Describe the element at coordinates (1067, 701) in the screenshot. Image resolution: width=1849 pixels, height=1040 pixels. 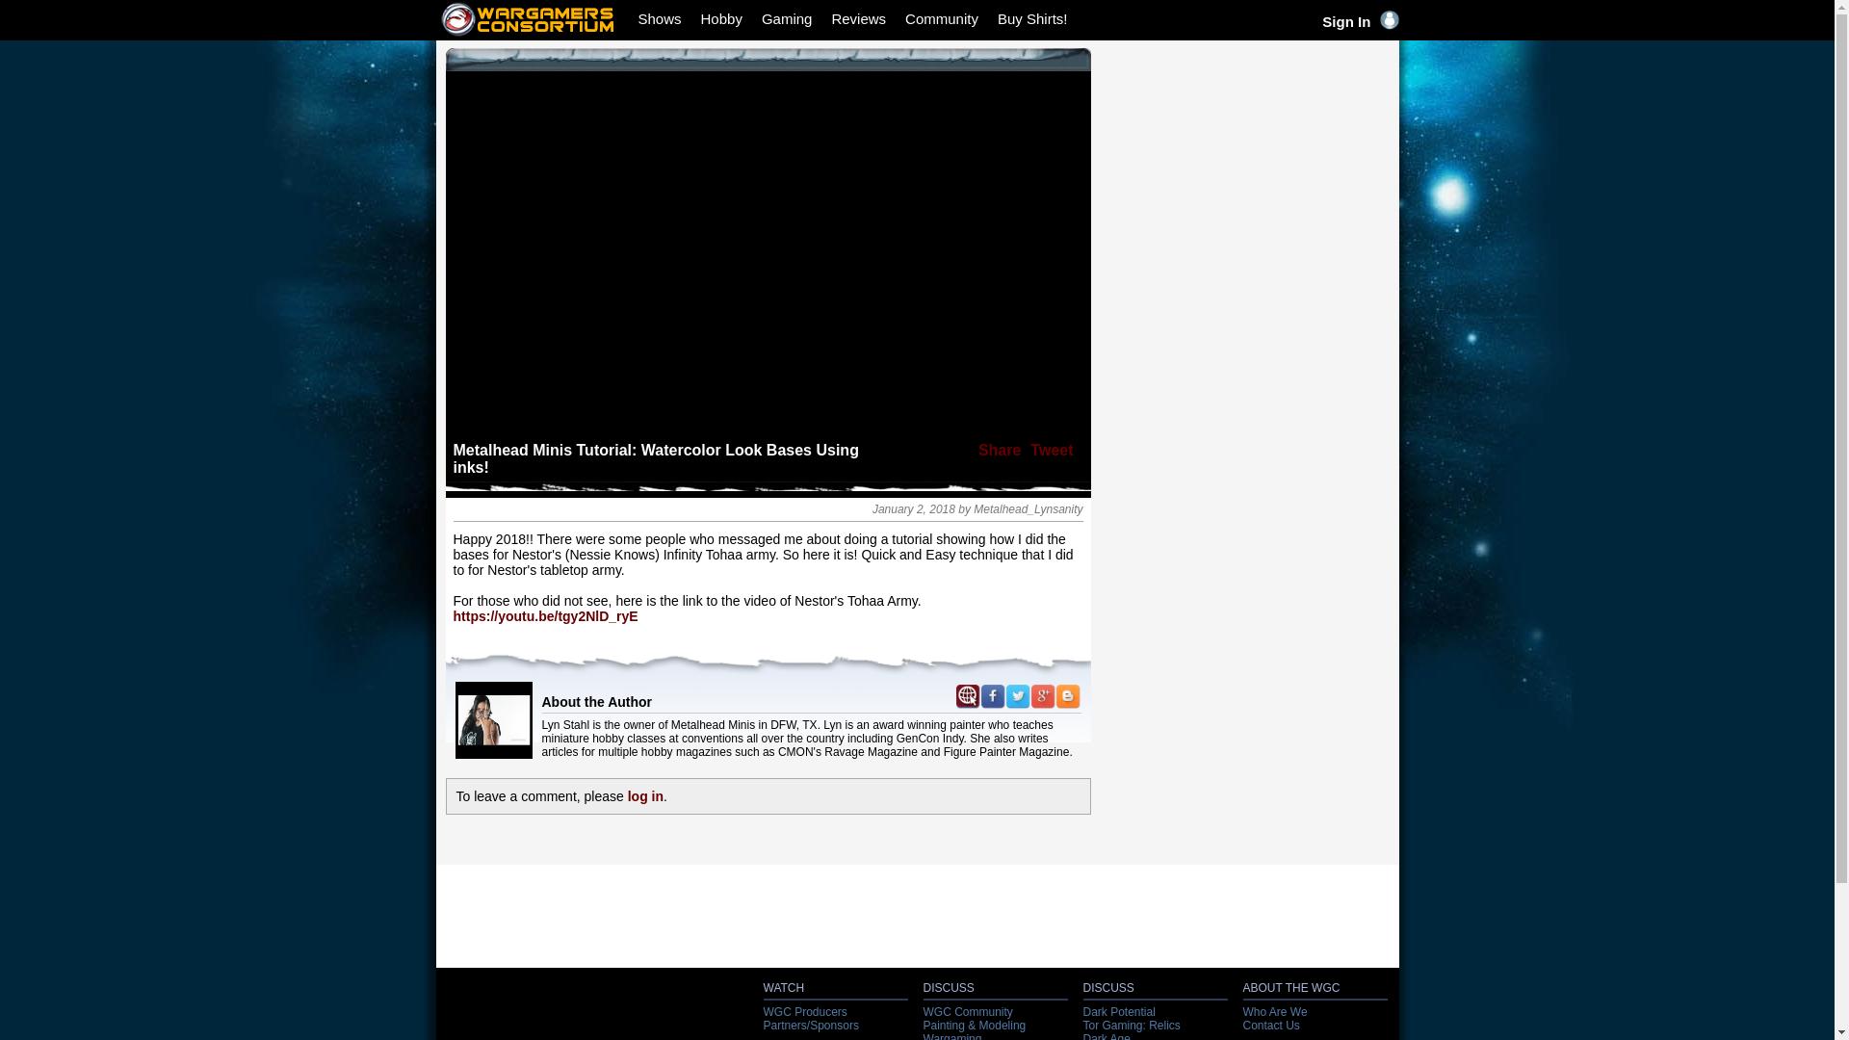
I see `Visit Blog` at that location.